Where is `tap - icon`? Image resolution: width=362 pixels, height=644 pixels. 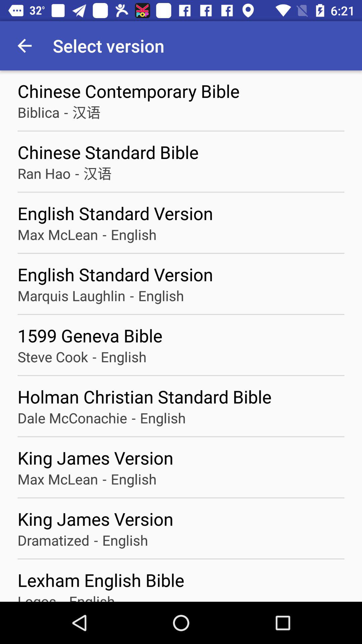 tap - icon is located at coordinates (133, 418).